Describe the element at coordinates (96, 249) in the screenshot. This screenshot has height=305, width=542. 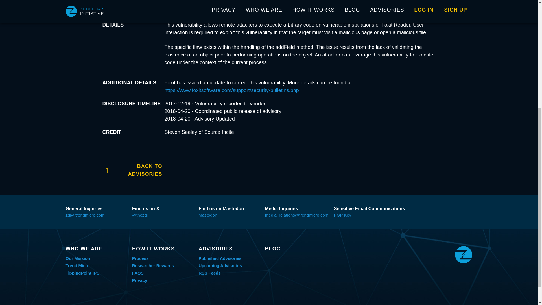
I see `WHO WE ARE` at that location.